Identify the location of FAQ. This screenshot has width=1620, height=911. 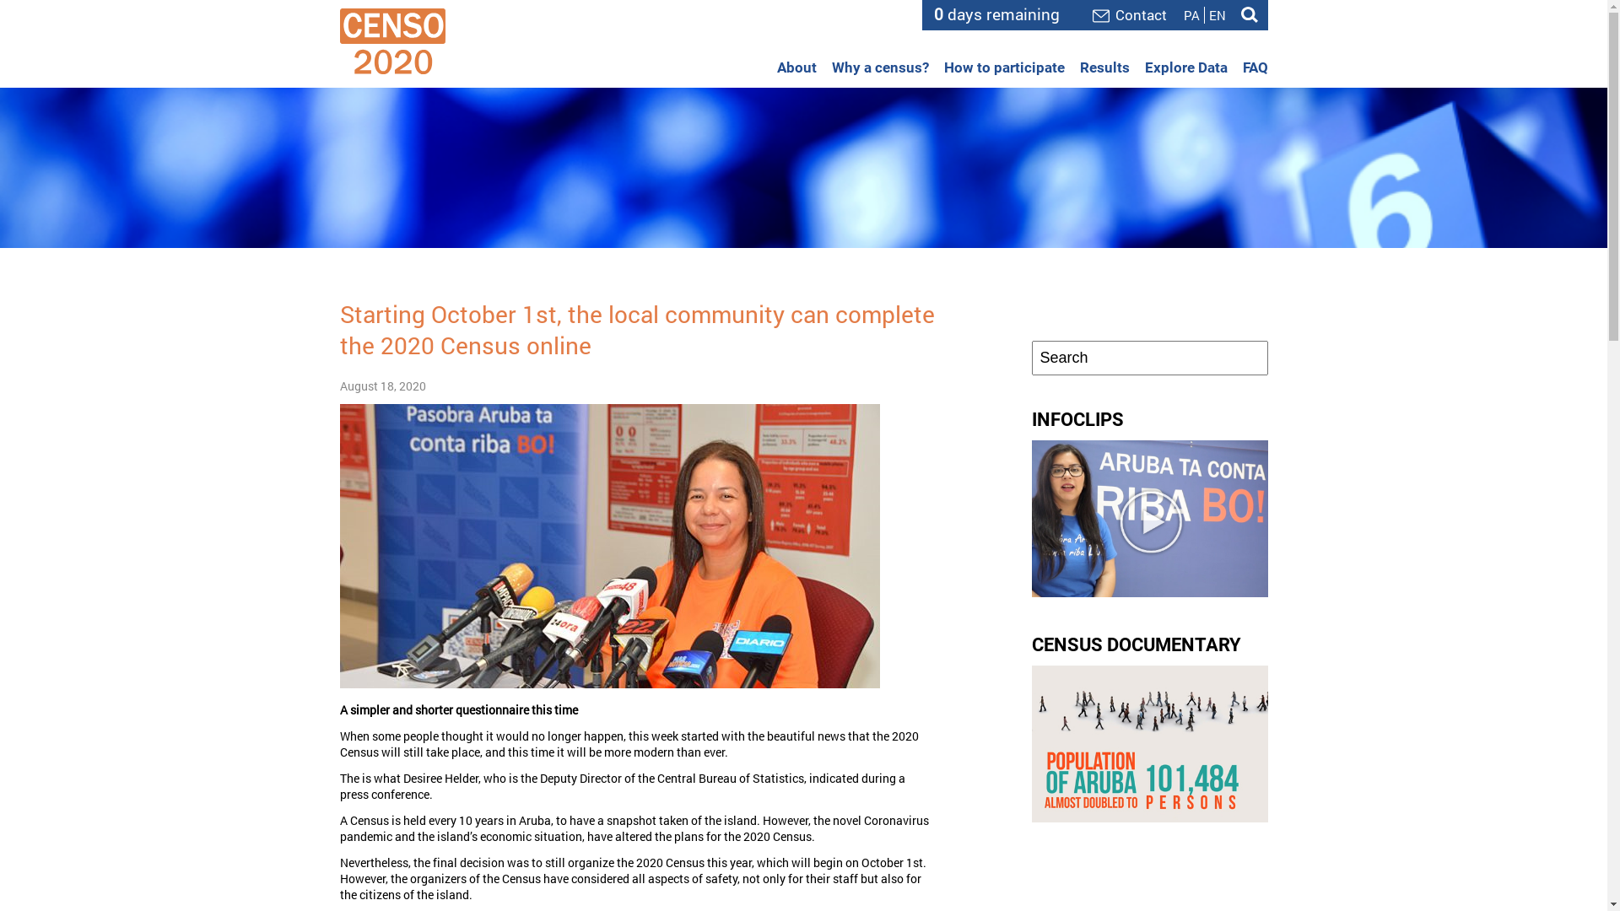
(1255, 67).